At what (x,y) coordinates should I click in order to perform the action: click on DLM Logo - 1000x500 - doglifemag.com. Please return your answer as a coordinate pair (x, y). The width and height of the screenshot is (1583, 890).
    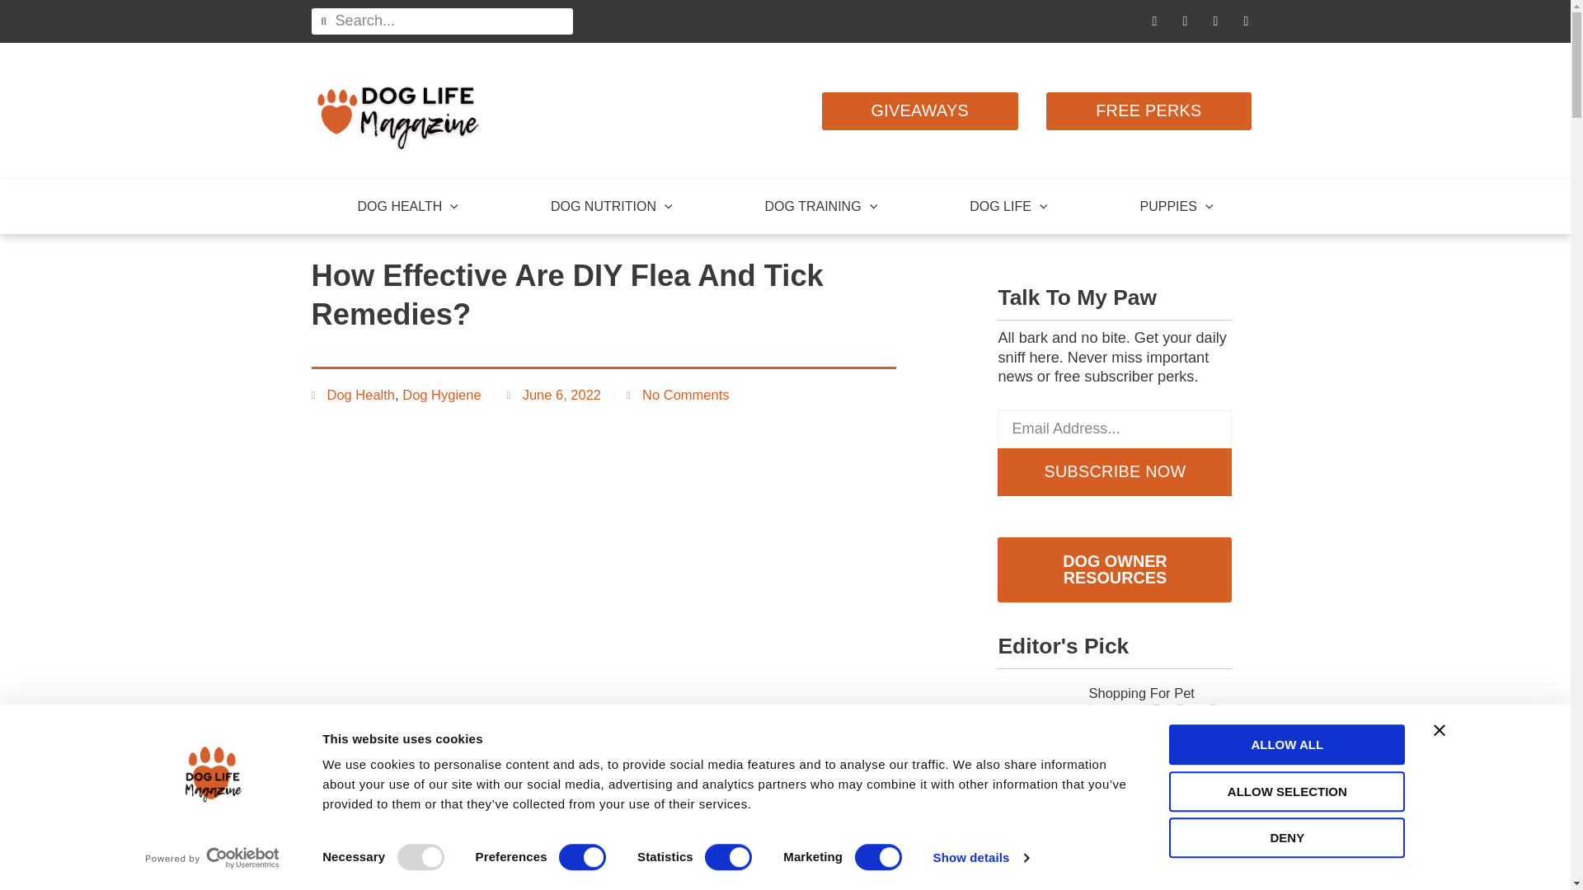
    Looking at the image, I should click on (399, 110).